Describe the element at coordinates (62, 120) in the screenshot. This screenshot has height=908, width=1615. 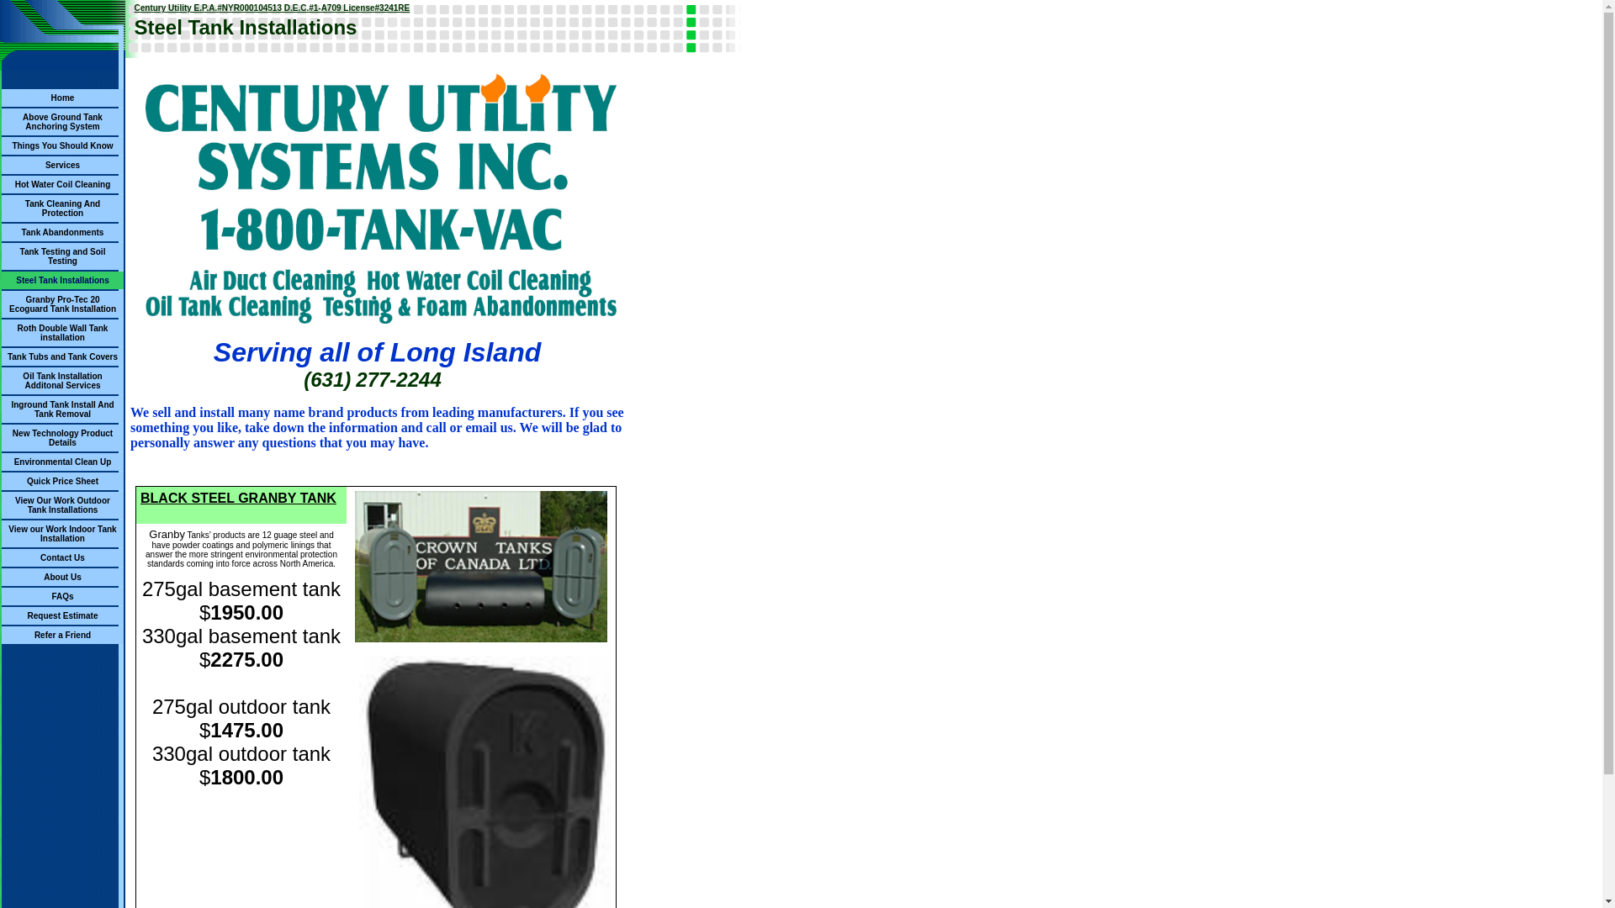
I see `Above Ground Tank Anchoring System` at that location.